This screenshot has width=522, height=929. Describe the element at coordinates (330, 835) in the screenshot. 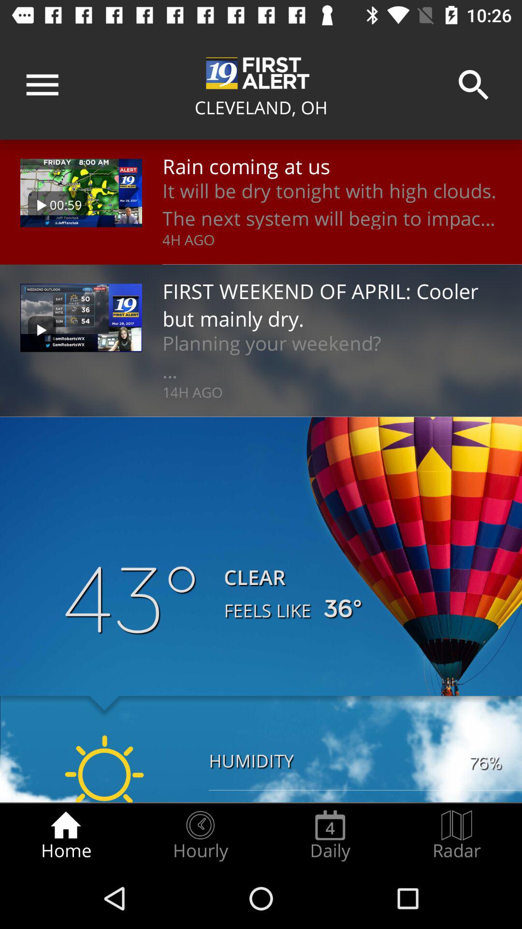

I see `press icon next to hourly` at that location.